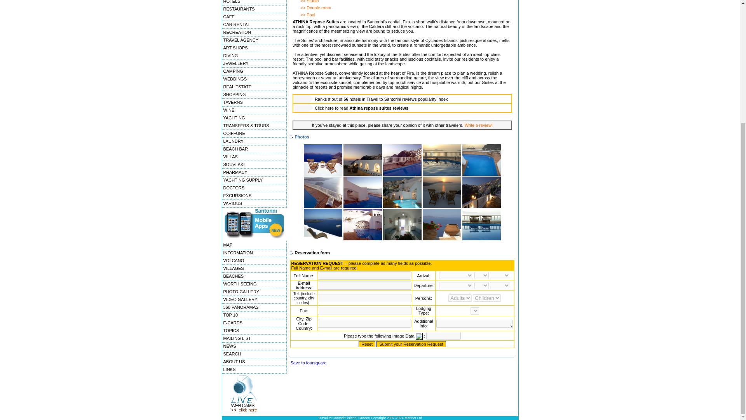 The image size is (746, 420). Describe the element at coordinates (254, 25) in the screenshot. I see `CAR RENTAL` at that location.